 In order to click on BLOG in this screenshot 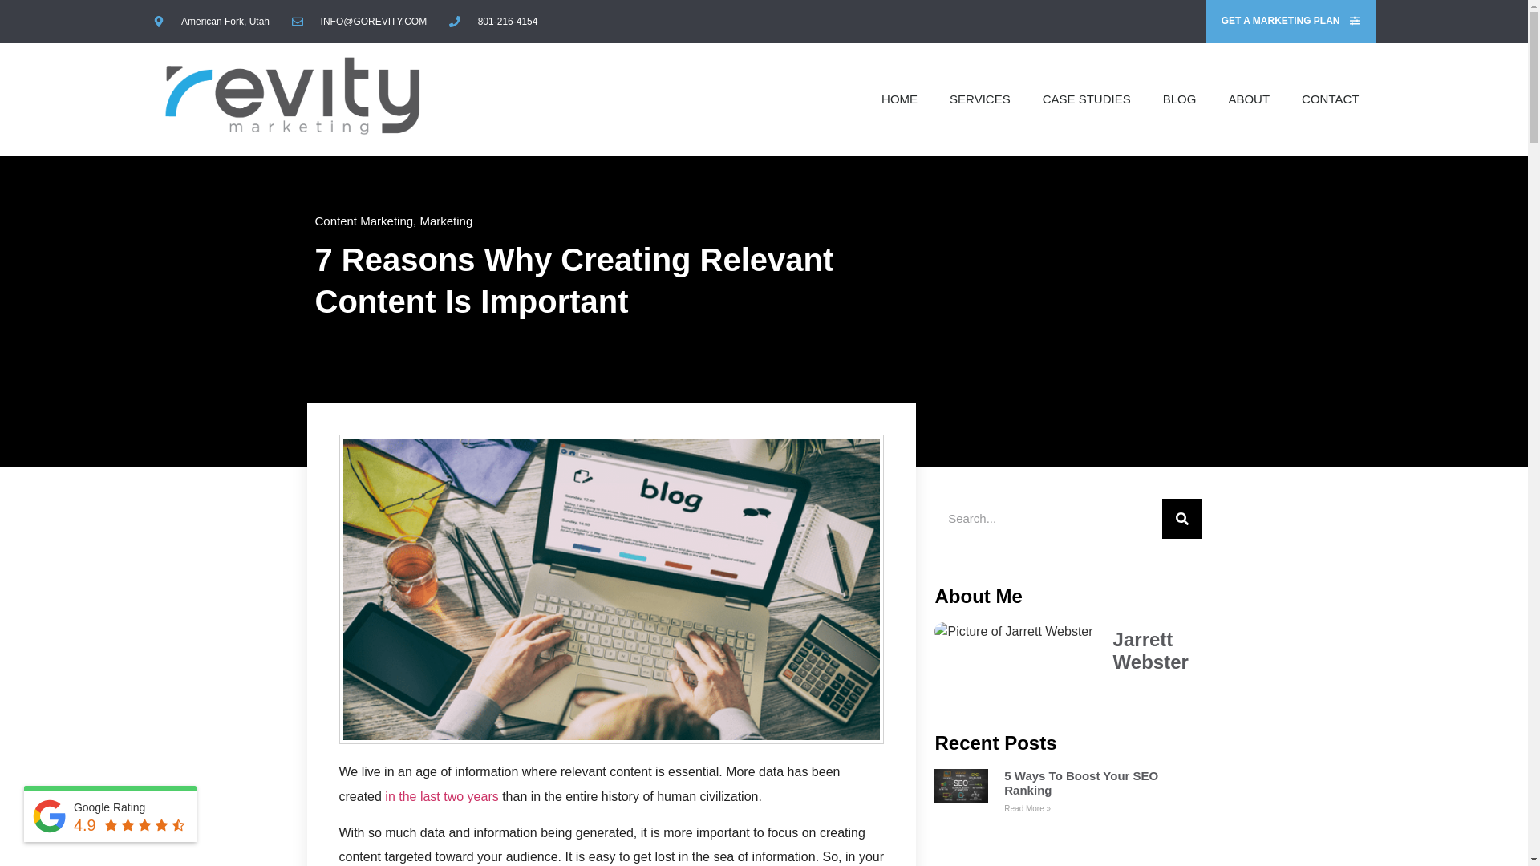, I will do `click(1180, 99)`.